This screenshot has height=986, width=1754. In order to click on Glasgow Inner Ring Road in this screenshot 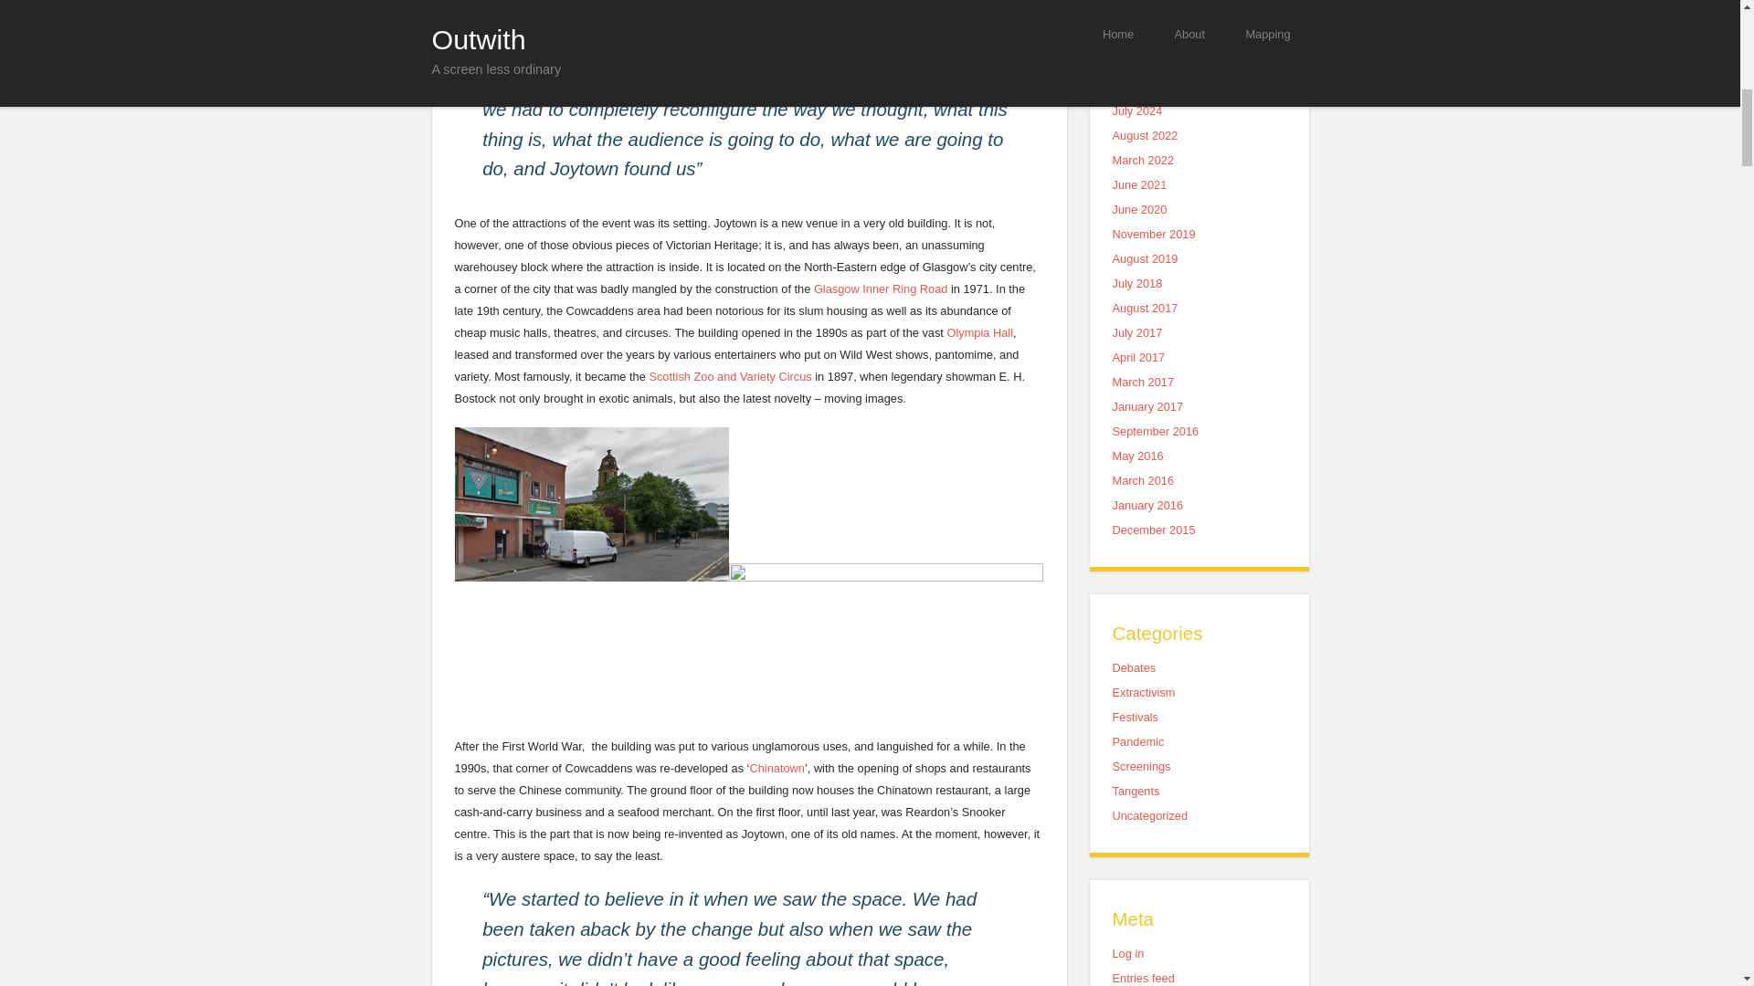, I will do `click(881, 288)`.